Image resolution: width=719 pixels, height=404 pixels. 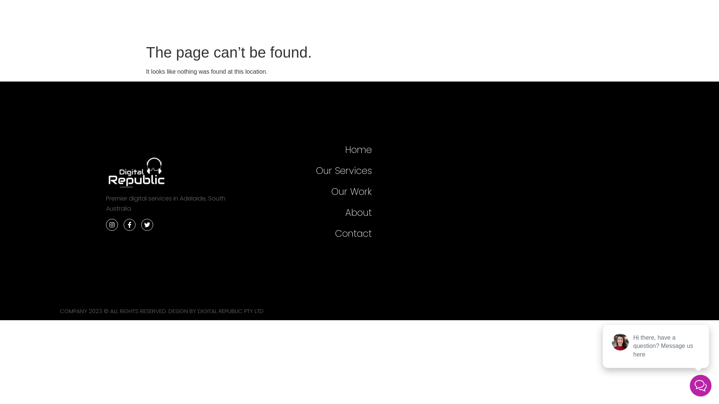 What do you see at coordinates (398, 20) in the screenshot?
I see `Home` at bounding box center [398, 20].